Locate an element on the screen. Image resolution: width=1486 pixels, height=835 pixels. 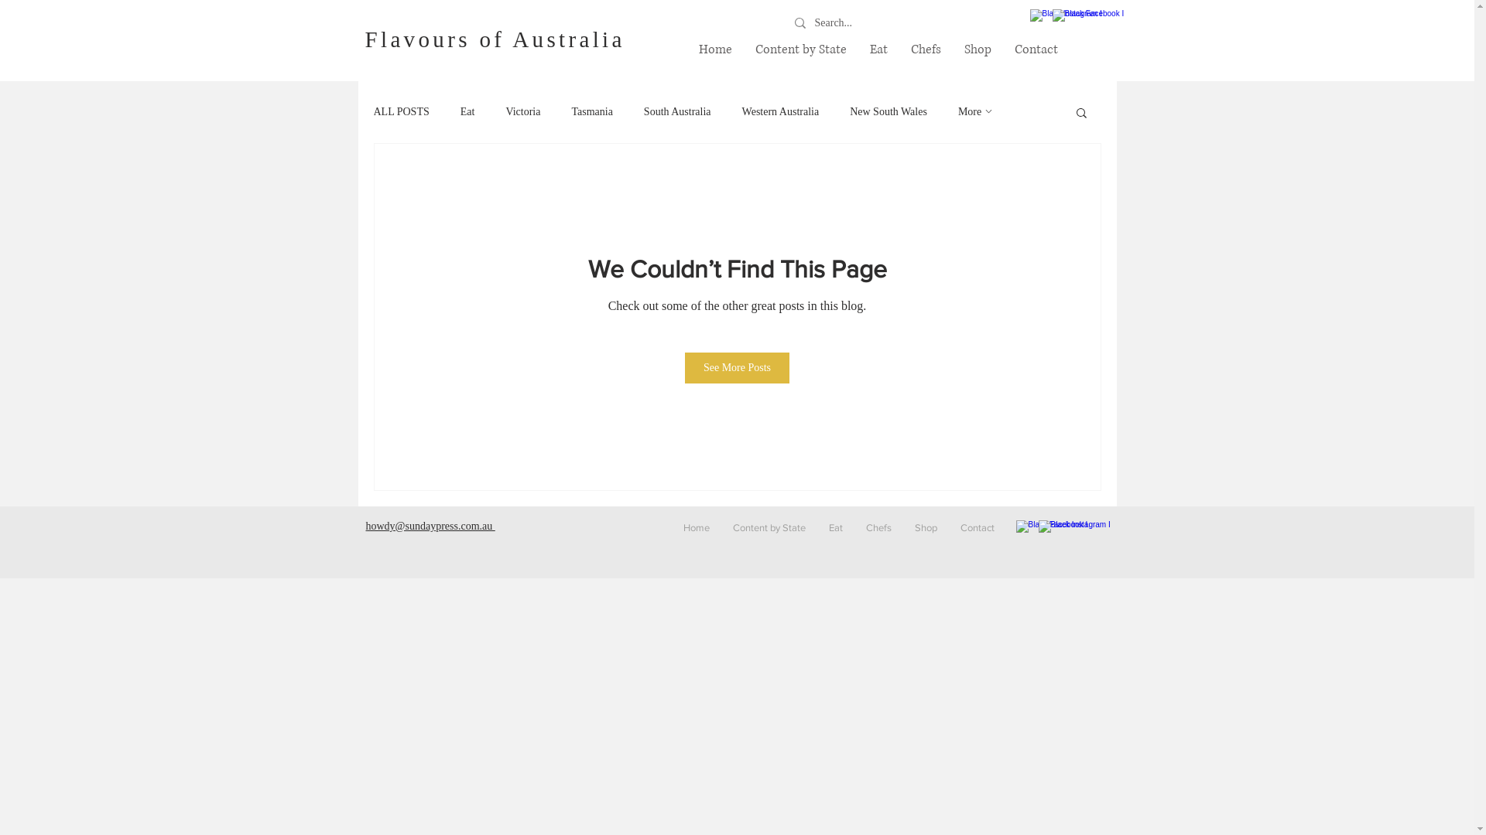
ALL POSTS is located at coordinates (401, 112).